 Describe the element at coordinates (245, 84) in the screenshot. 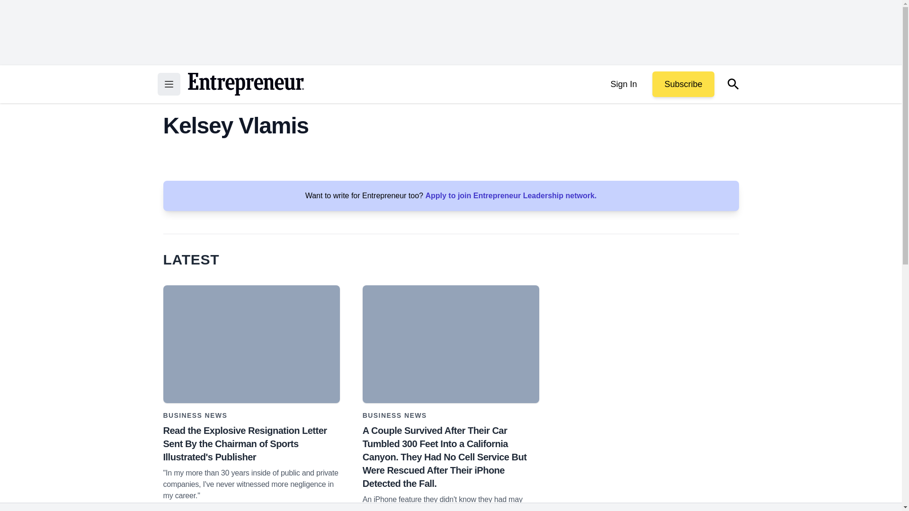

I see `Return to the home page` at that location.